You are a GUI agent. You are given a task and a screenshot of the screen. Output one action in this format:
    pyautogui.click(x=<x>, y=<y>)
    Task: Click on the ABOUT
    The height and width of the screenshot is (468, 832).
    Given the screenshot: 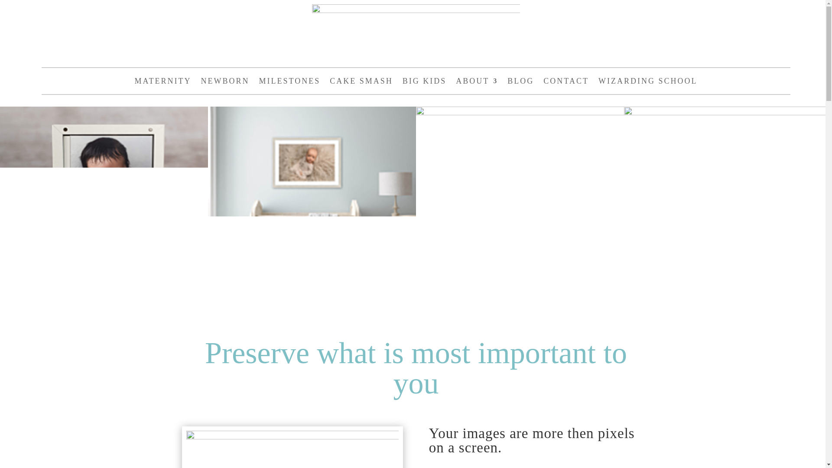 What is the action you would take?
    pyautogui.click(x=477, y=82)
    